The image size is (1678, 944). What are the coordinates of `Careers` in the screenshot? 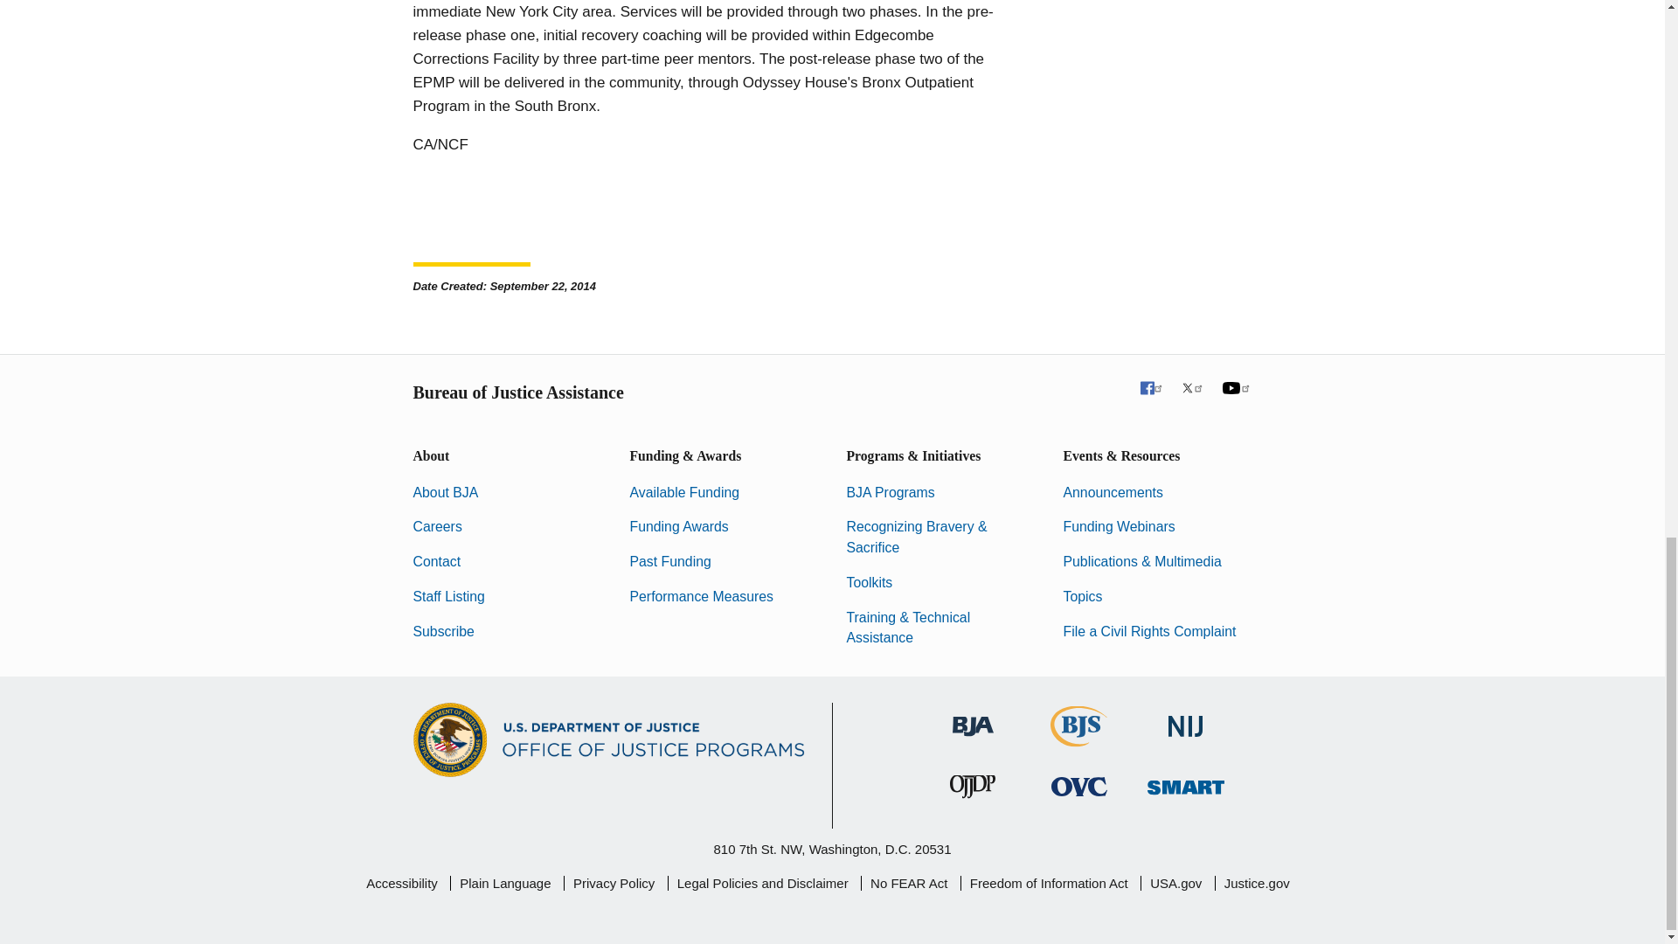 It's located at (437, 526).